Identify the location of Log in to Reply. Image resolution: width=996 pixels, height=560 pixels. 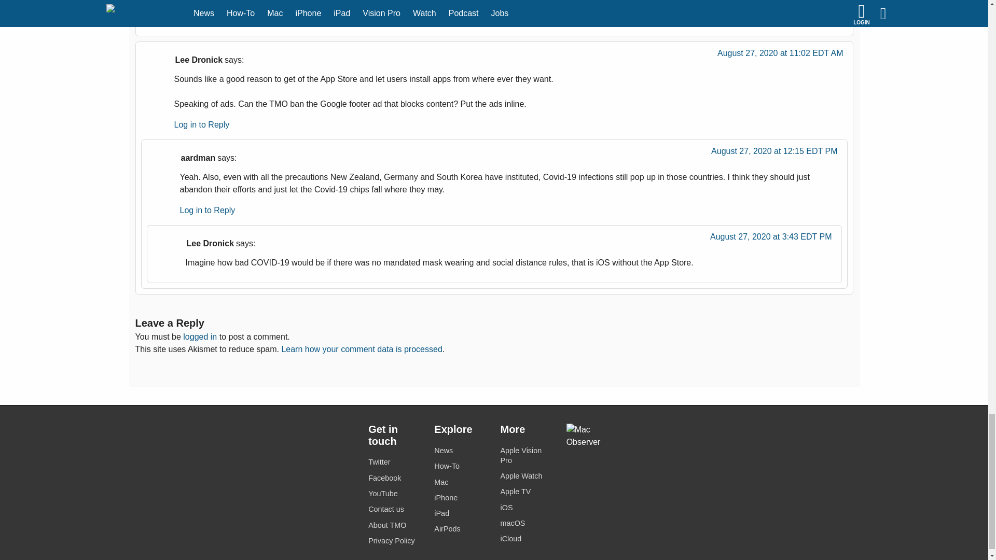
(202, 124).